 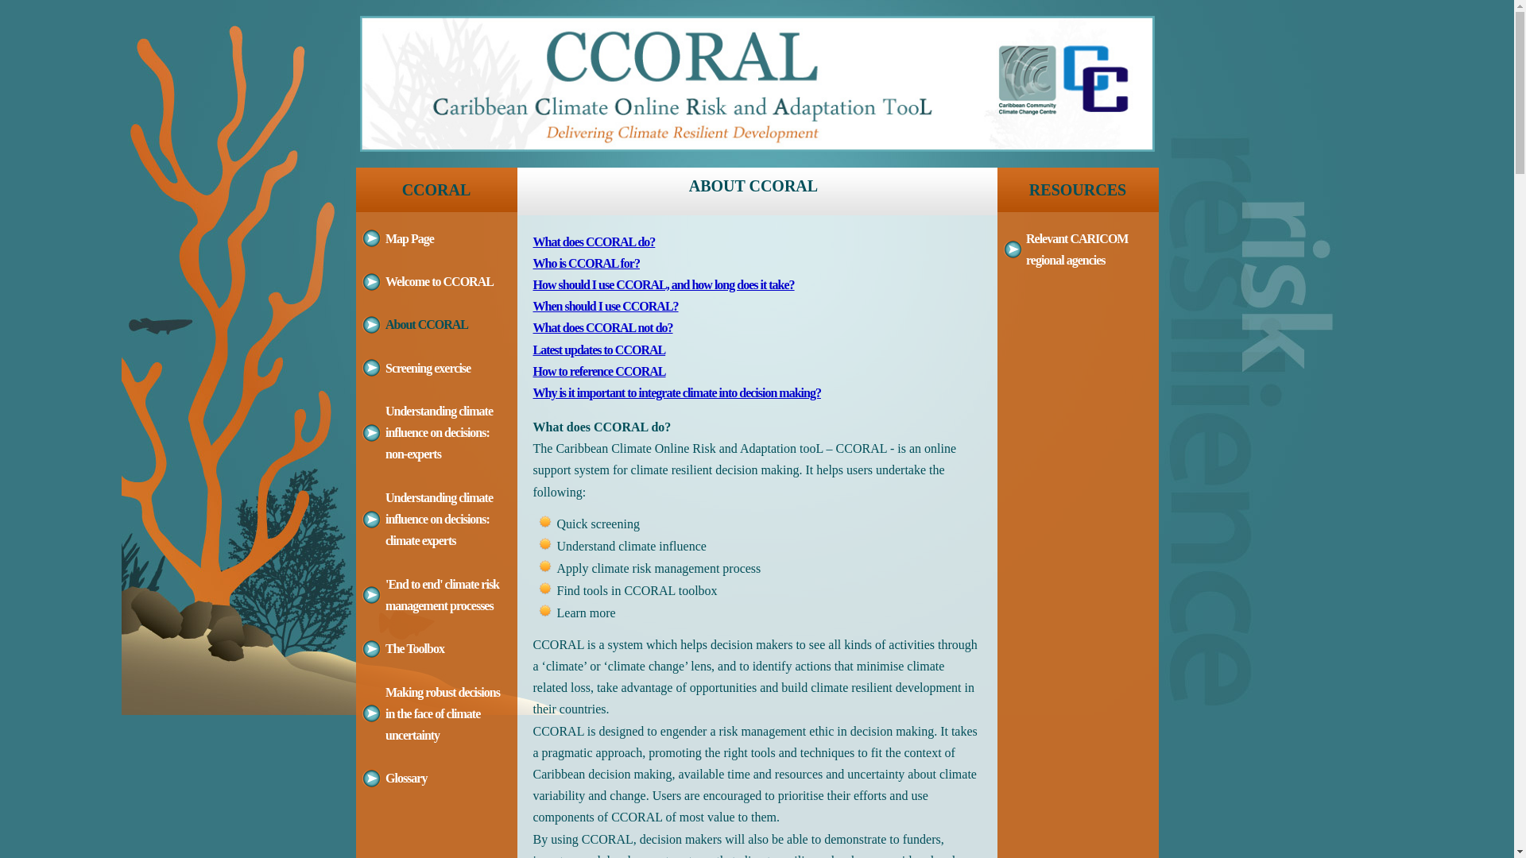 What do you see at coordinates (442, 595) in the screenshot?
I see `'End to end' climate risk management processes` at bounding box center [442, 595].